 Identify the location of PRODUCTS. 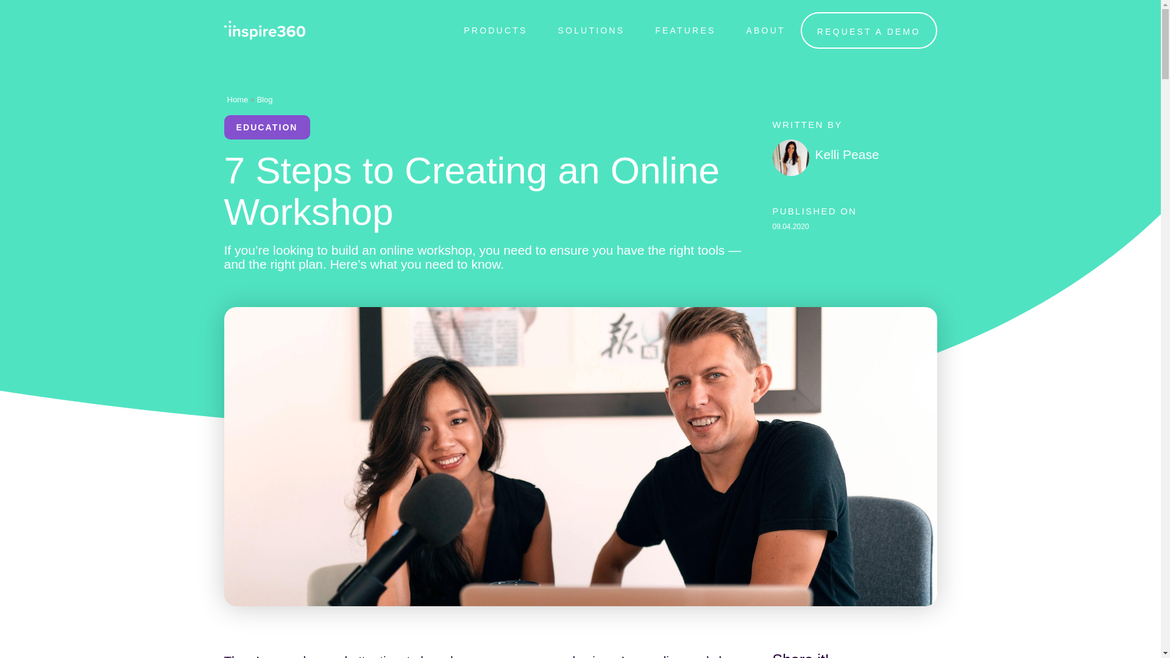
(495, 30).